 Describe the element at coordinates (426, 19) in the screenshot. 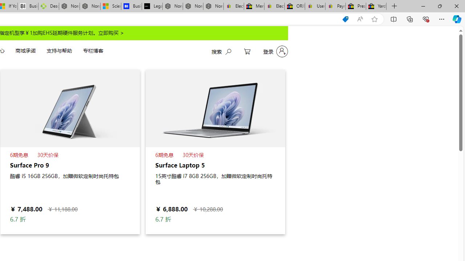

I see `Browser essentials` at that location.